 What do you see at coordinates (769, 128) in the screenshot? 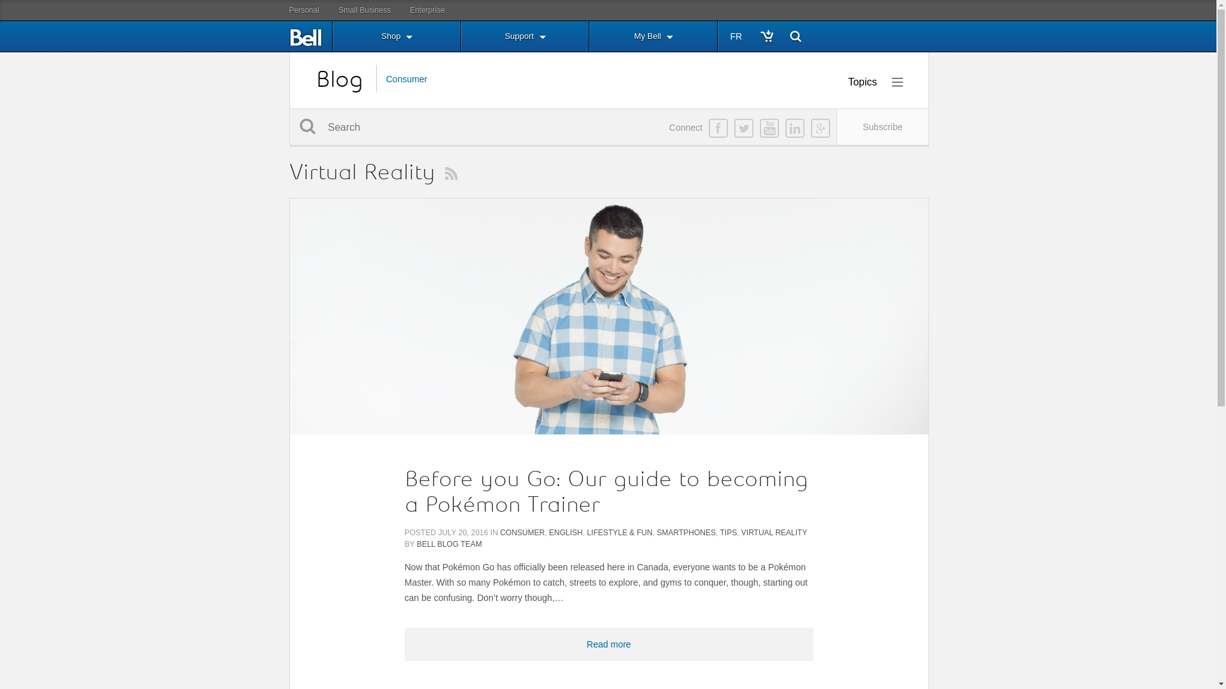
I see `Youtube` at bounding box center [769, 128].